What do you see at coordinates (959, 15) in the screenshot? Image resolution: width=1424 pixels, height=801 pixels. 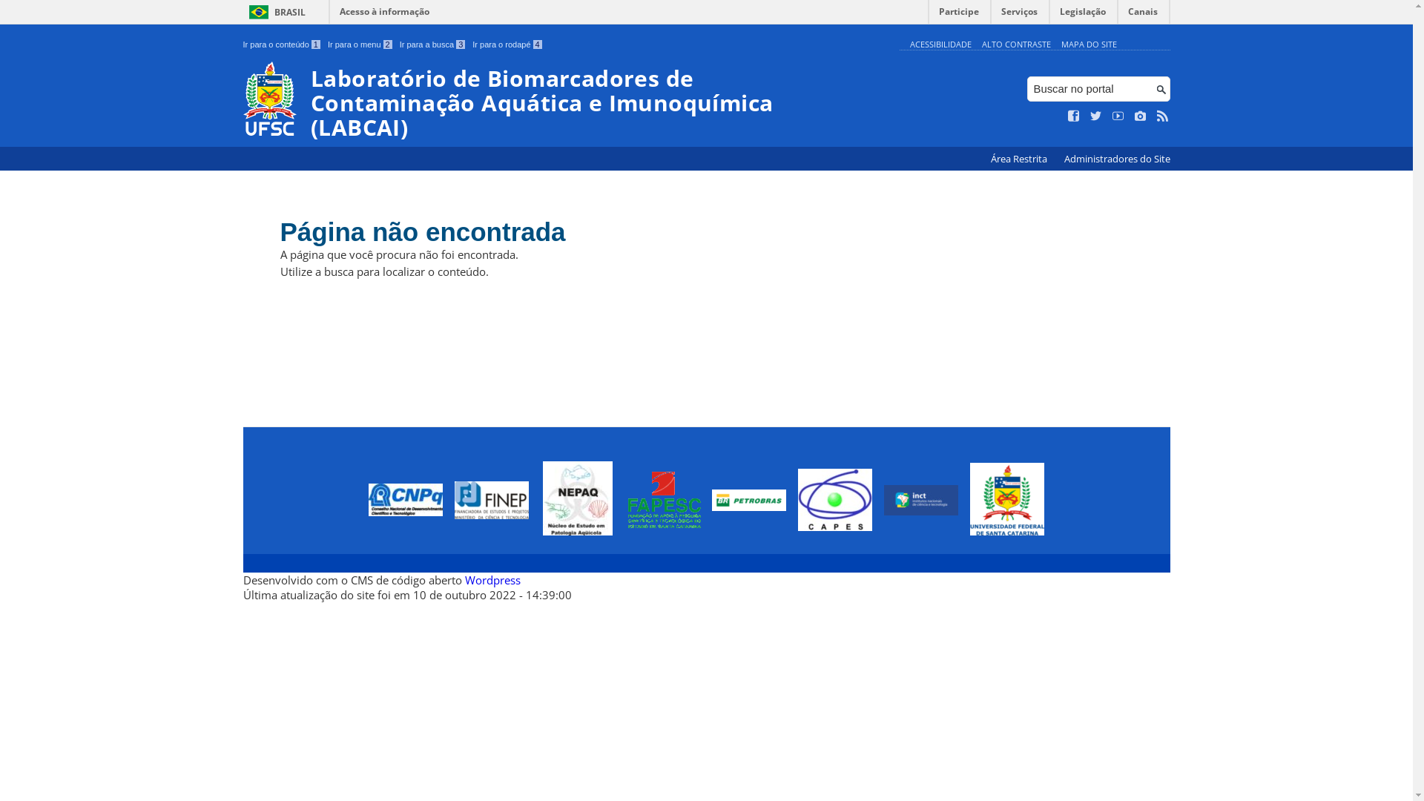 I see `Participe` at bounding box center [959, 15].